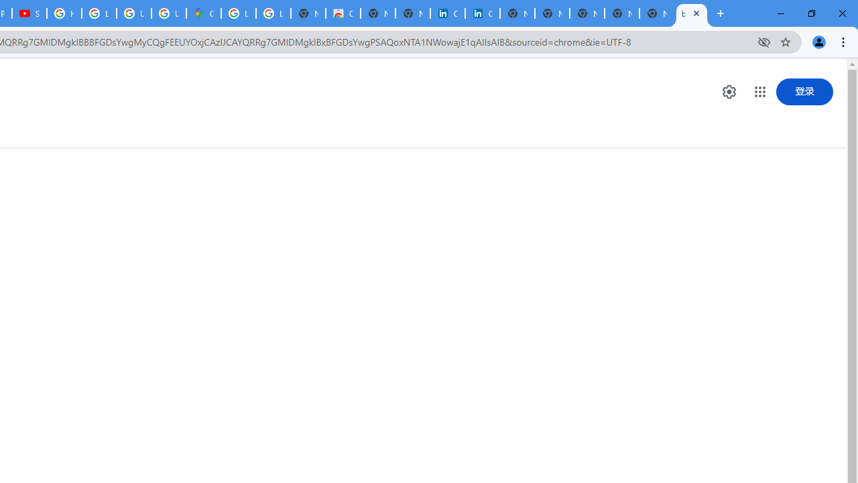 Image resolution: width=858 pixels, height=483 pixels. I want to click on Google Maps, so click(204, 13).